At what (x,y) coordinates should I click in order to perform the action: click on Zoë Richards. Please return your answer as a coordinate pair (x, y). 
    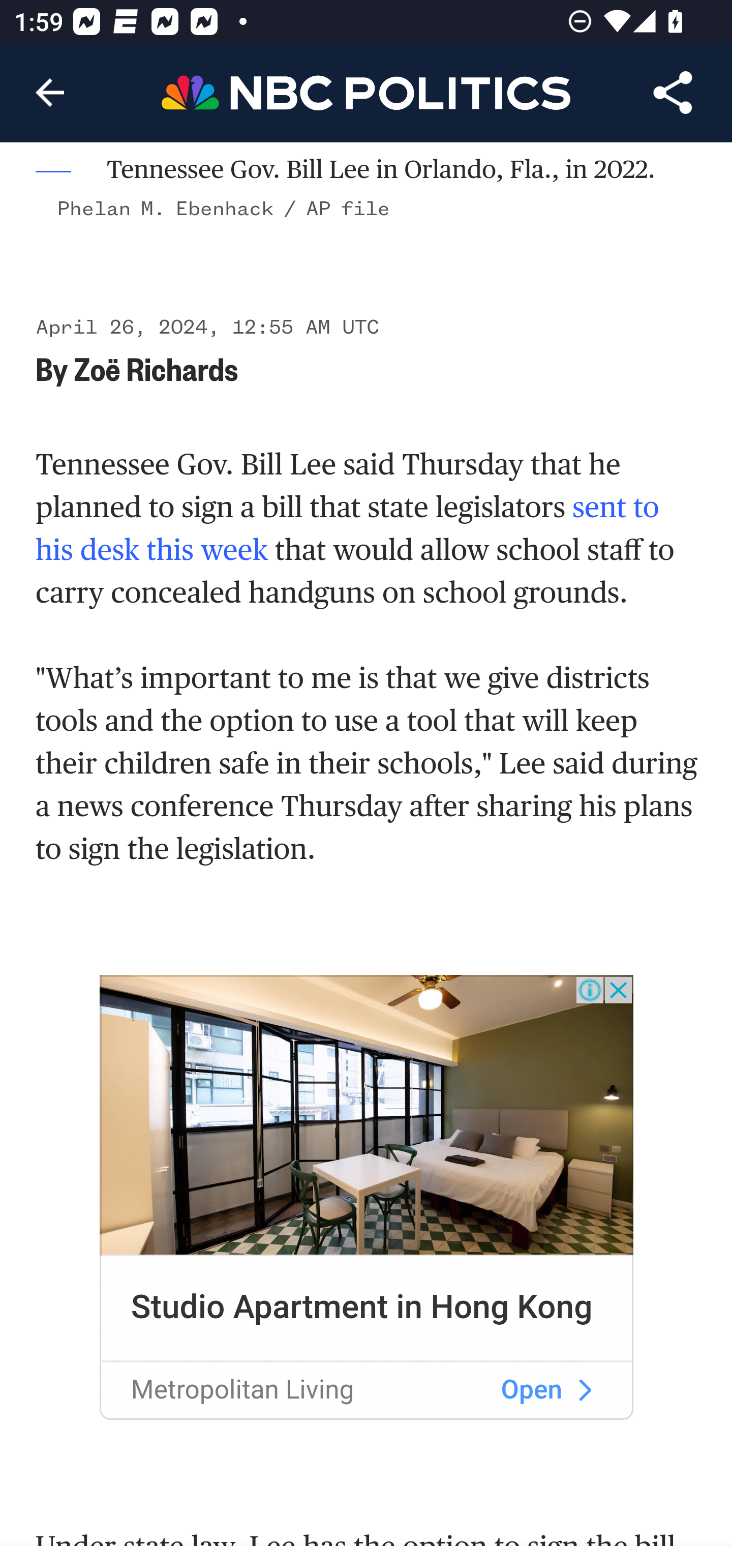
    Looking at the image, I should click on (156, 368).